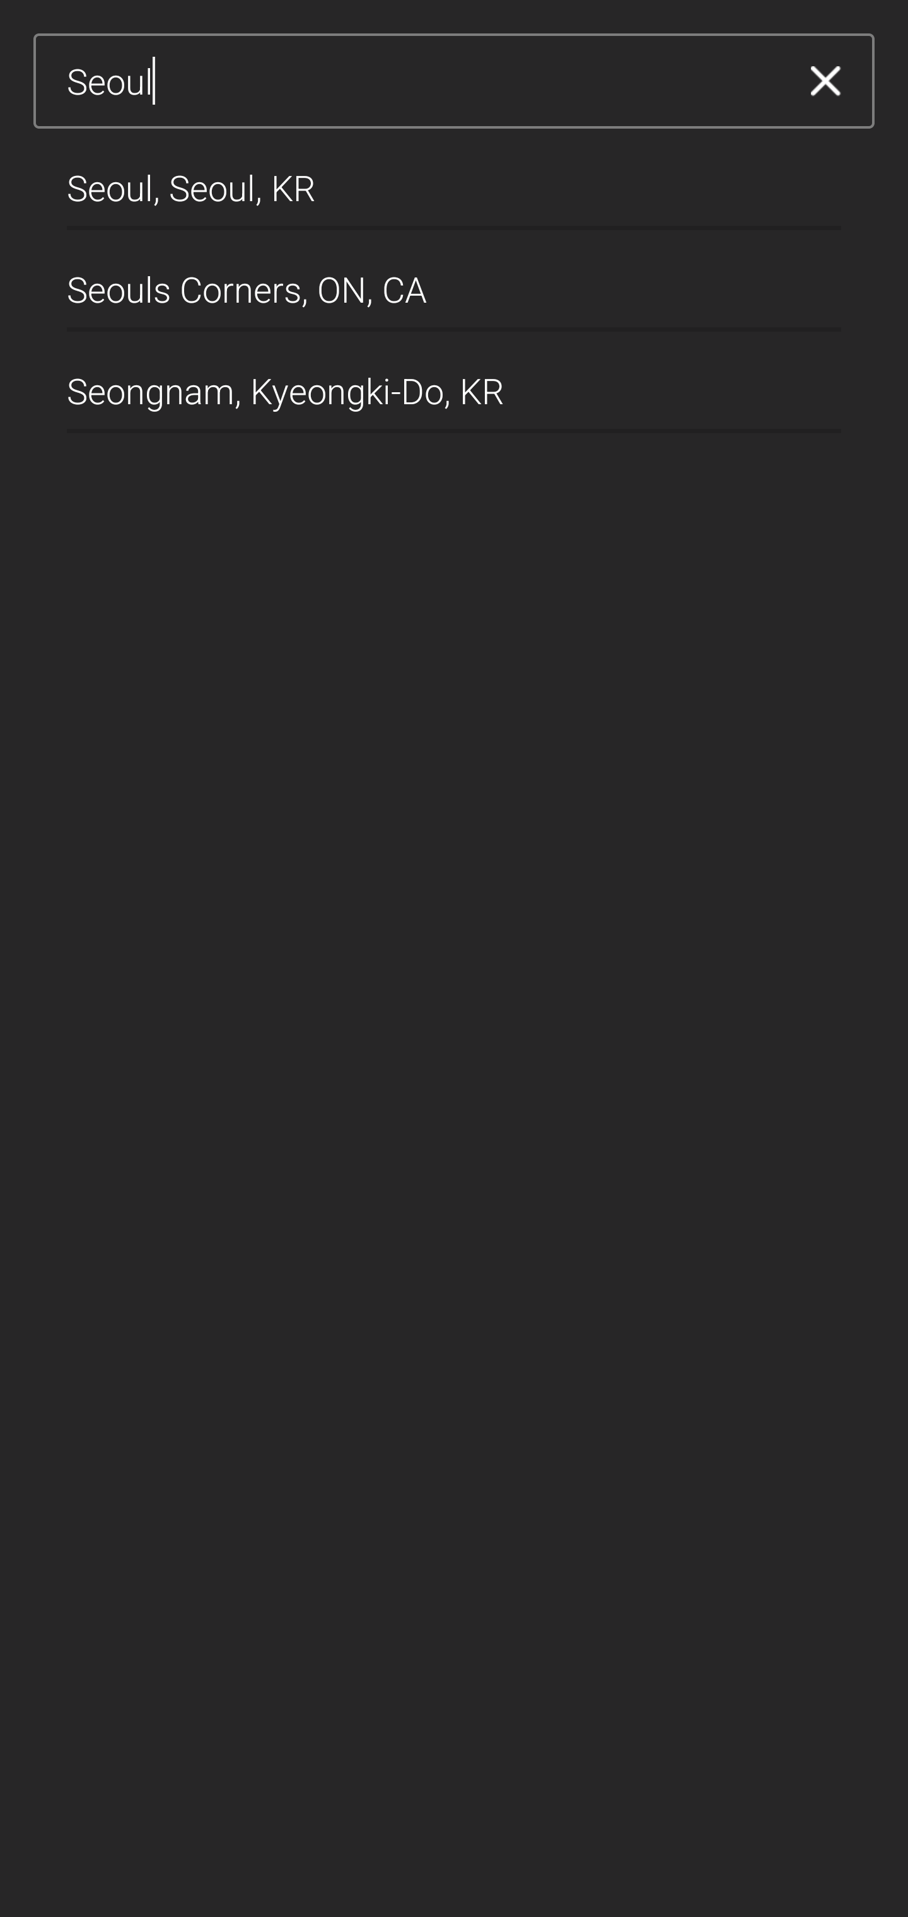 This screenshot has height=1917, width=908. I want to click on Seouls Corners, ON, CA, so click(454, 280).